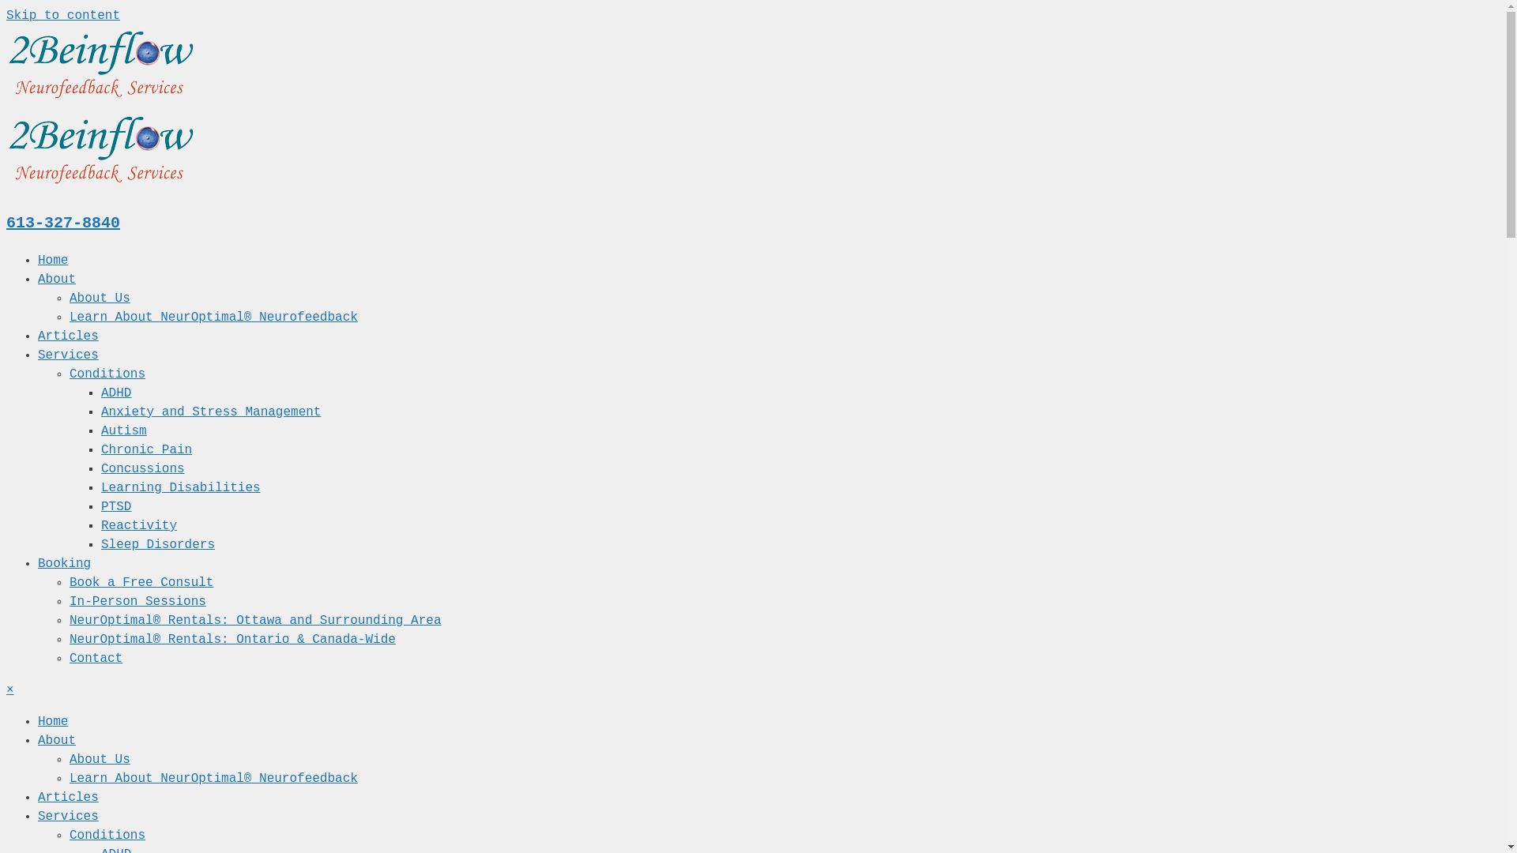 This screenshot has width=1517, height=853. What do you see at coordinates (116, 393) in the screenshot?
I see `ADHD` at bounding box center [116, 393].